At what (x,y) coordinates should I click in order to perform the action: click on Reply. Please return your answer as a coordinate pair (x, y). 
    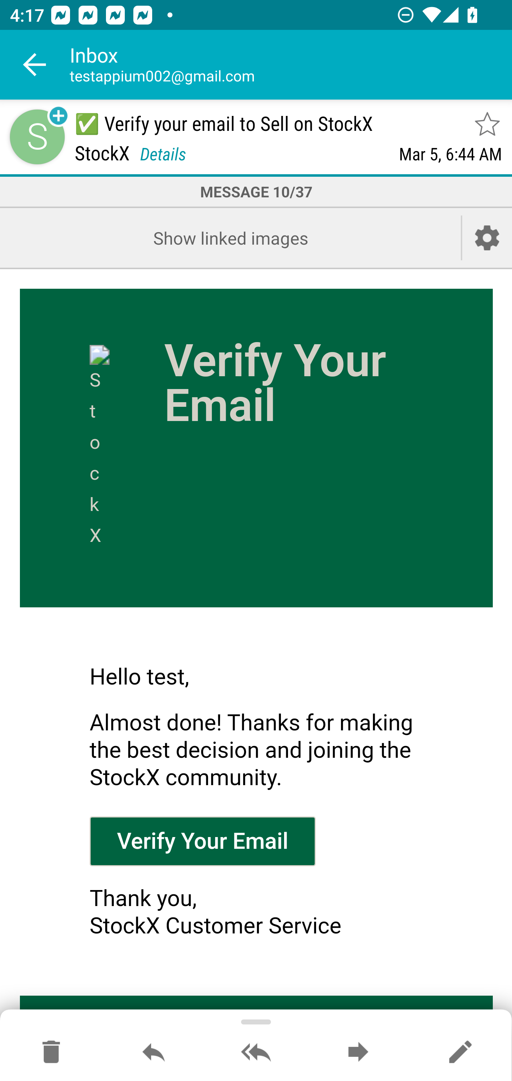
    Looking at the image, I should click on (154, 1053).